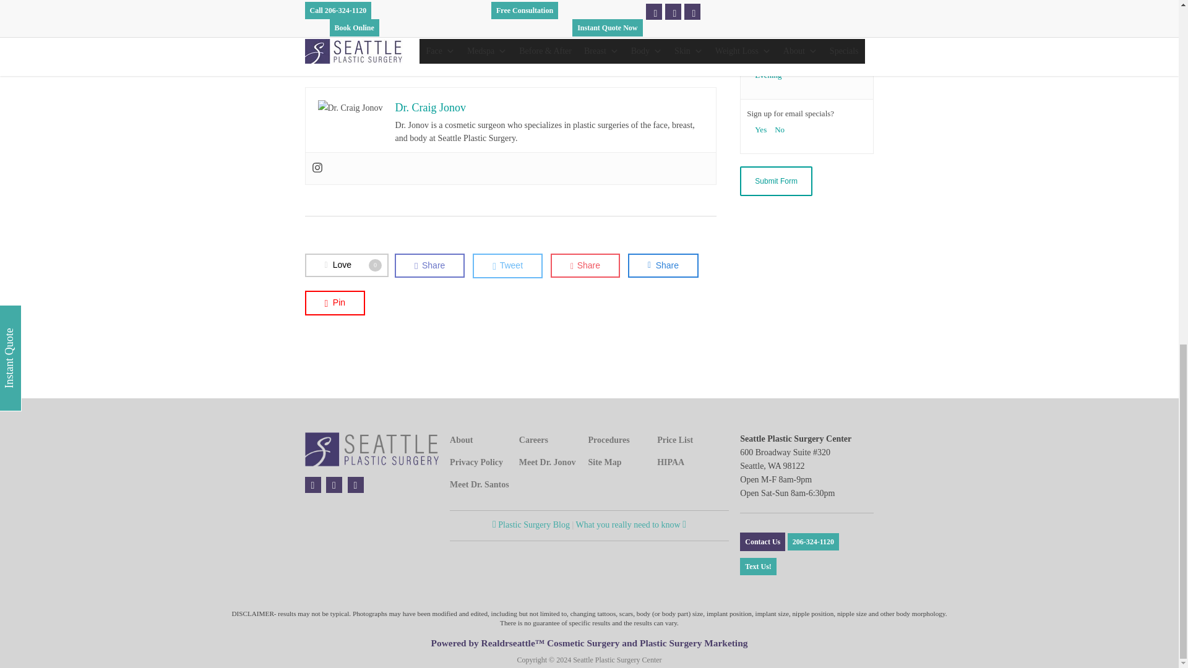 The height and width of the screenshot is (668, 1188). I want to click on Share this, so click(663, 266).